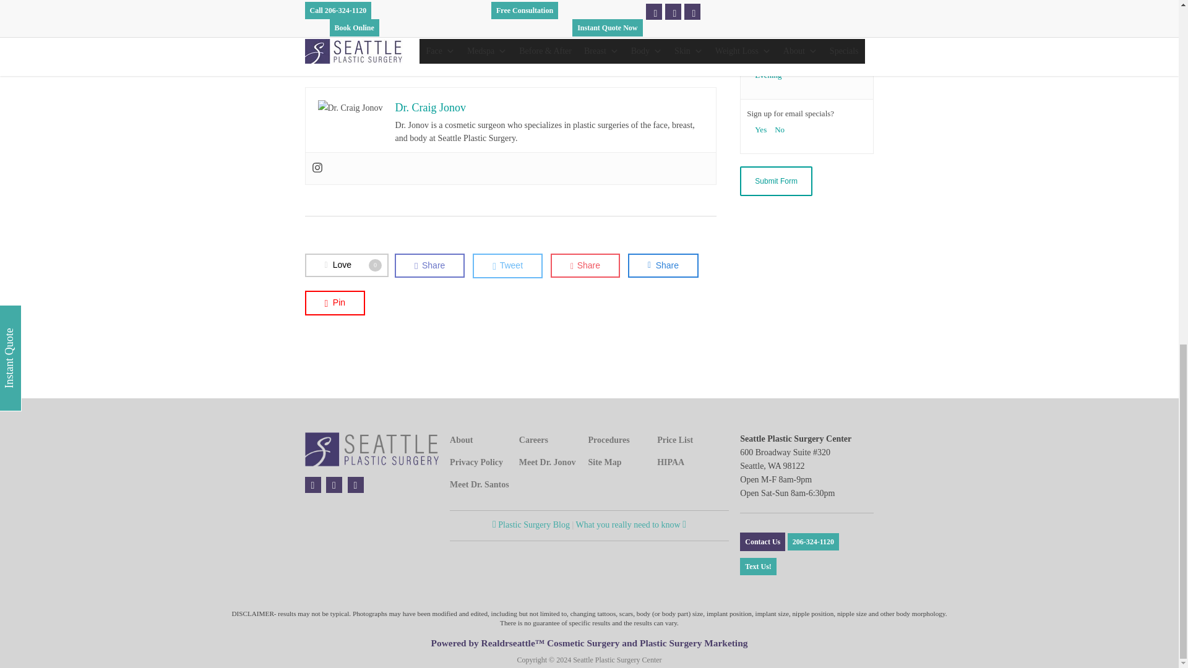 The height and width of the screenshot is (668, 1188). I want to click on Share this, so click(663, 266).